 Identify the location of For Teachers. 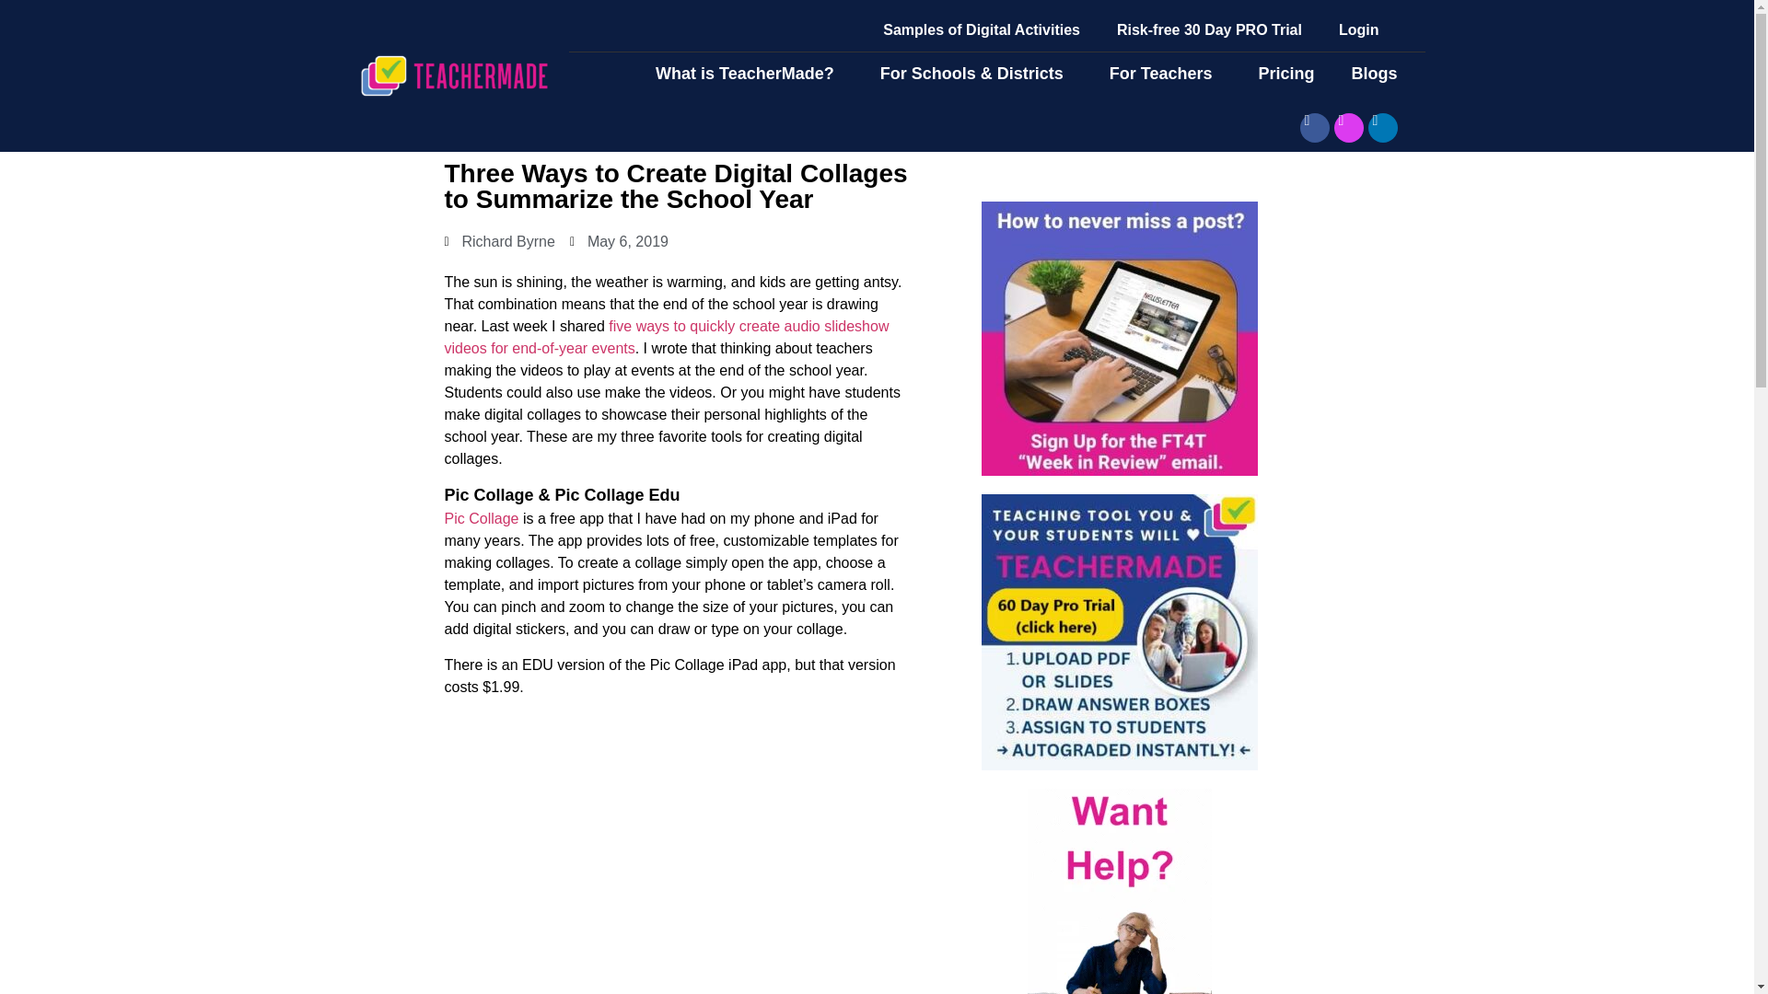
(1166, 74).